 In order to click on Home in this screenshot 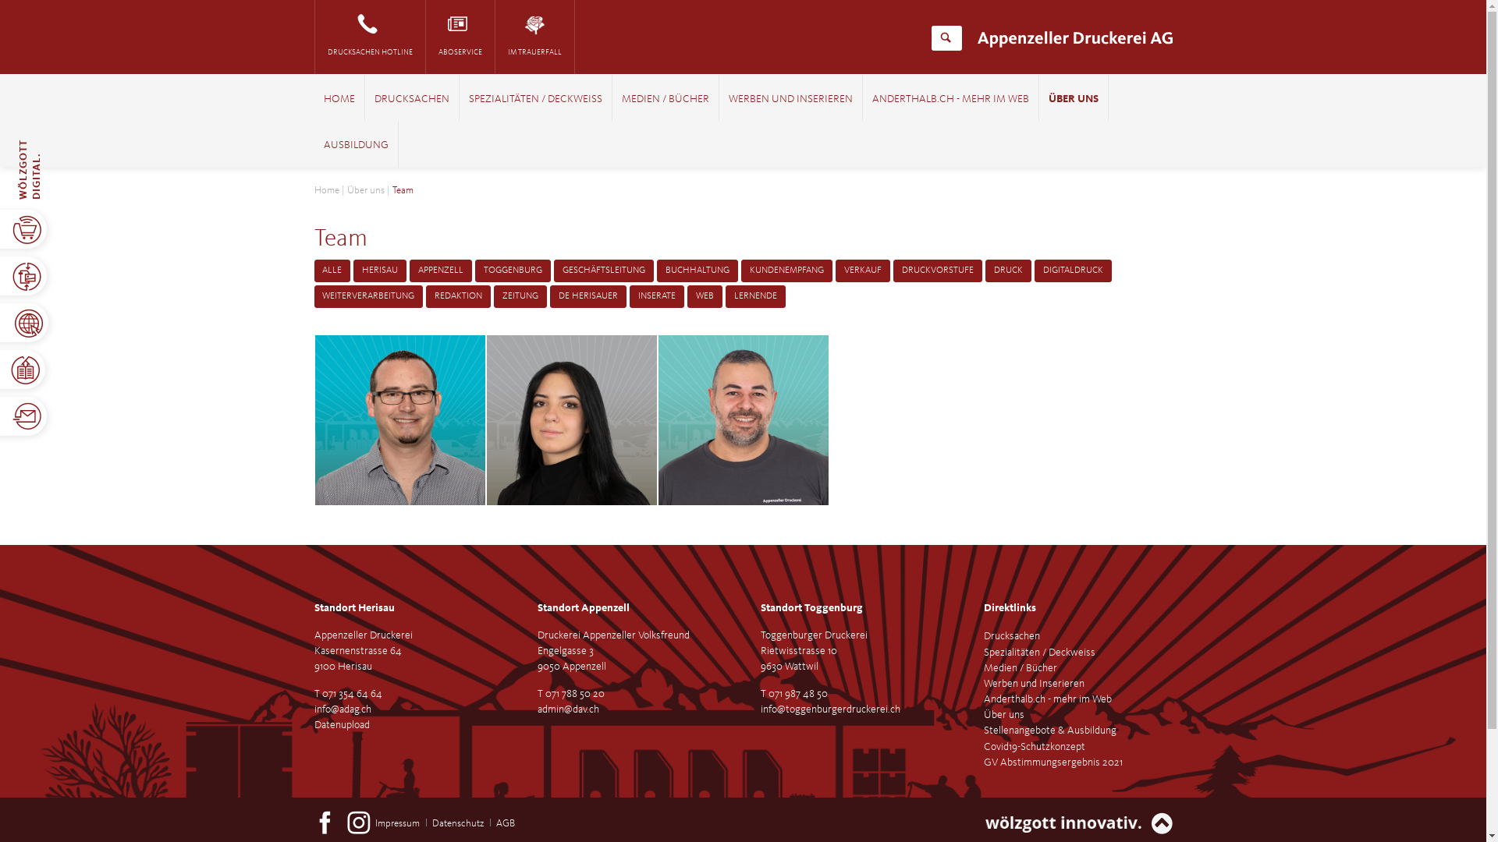, I will do `click(326, 190)`.